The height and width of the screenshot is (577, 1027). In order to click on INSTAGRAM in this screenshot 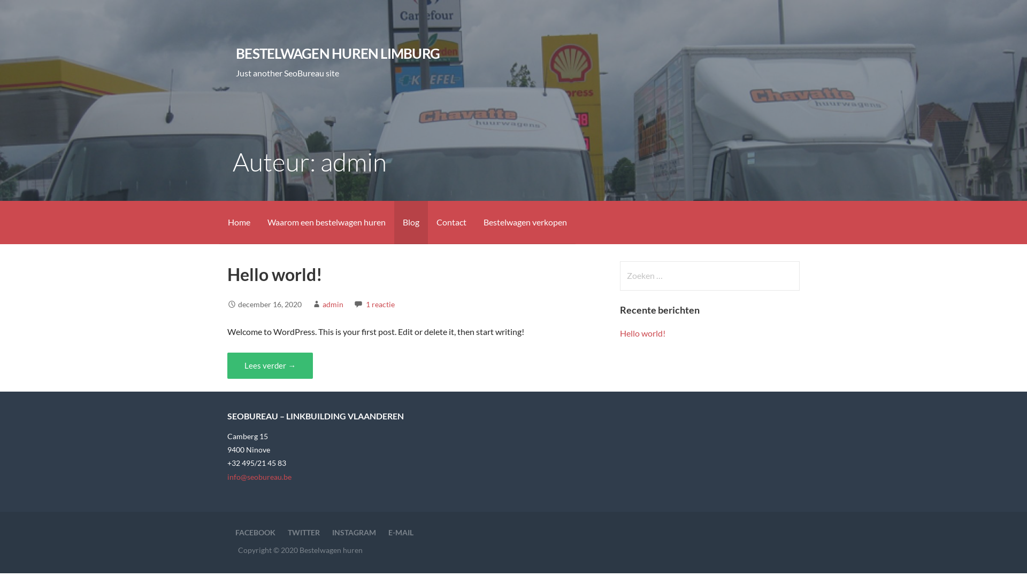, I will do `click(354, 532)`.